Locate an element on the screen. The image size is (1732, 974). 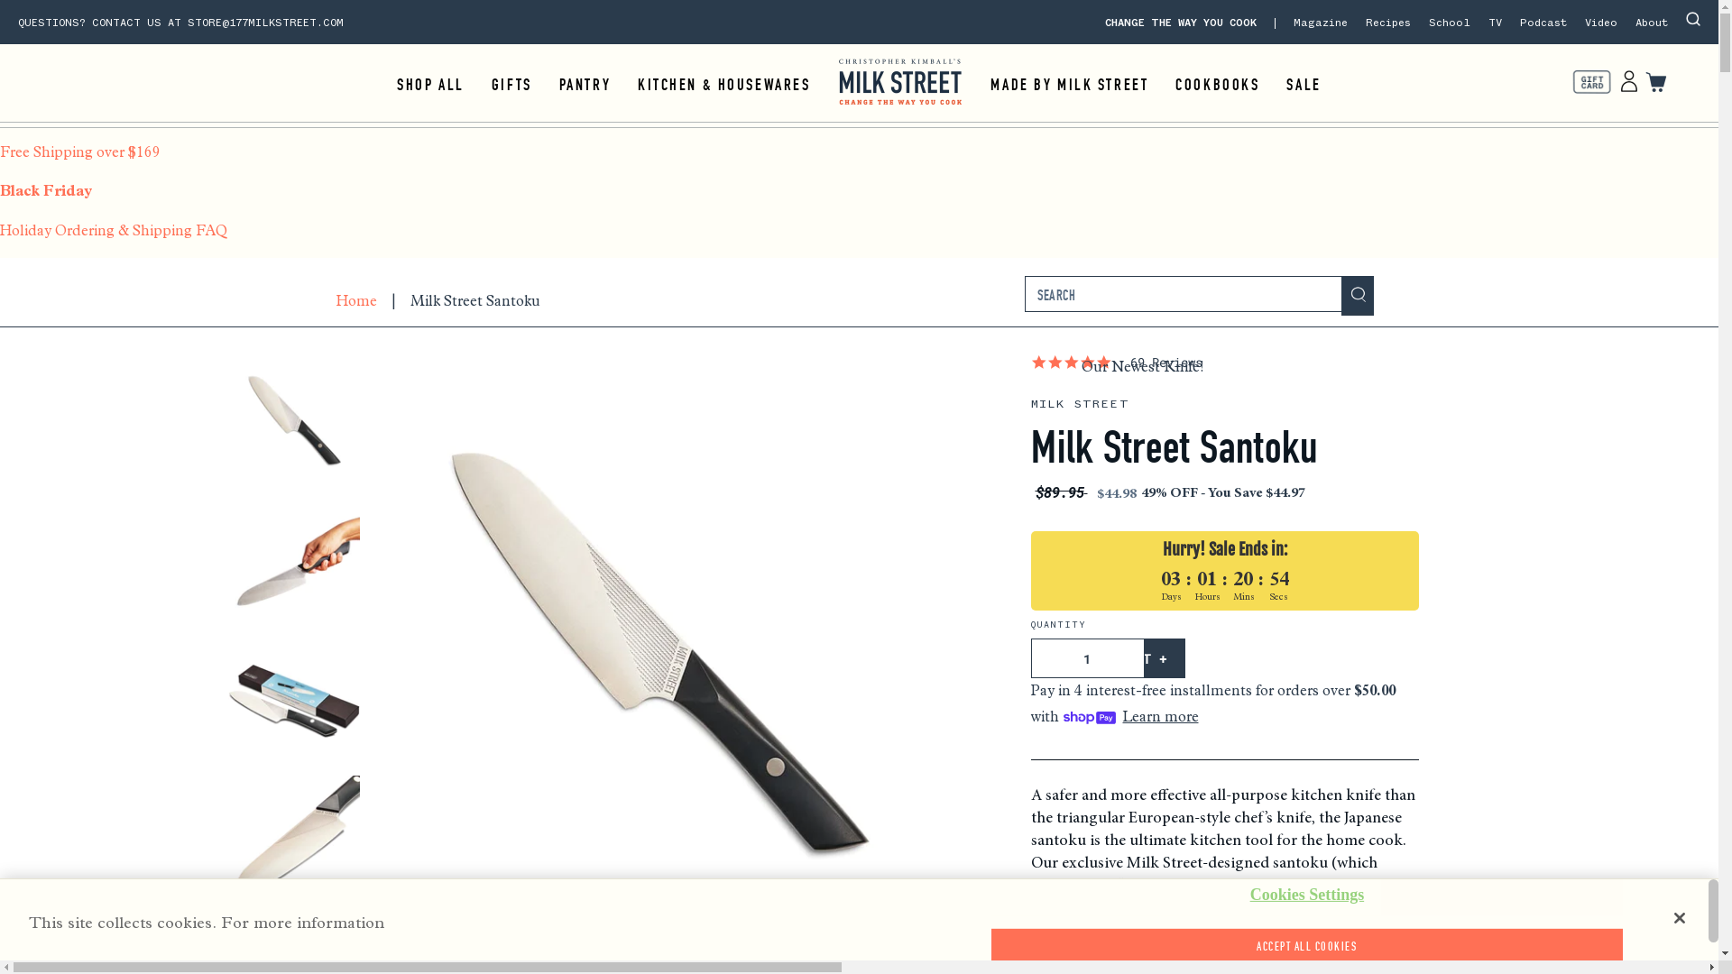
SHOP ALL is located at coordinates (431, 85).